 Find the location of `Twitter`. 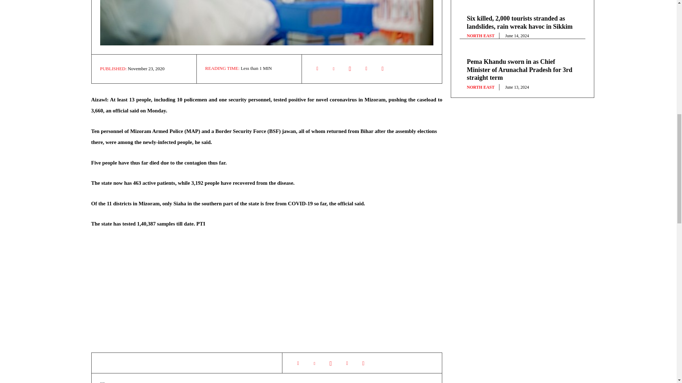

Twitter is located at coordinates (334, 68).